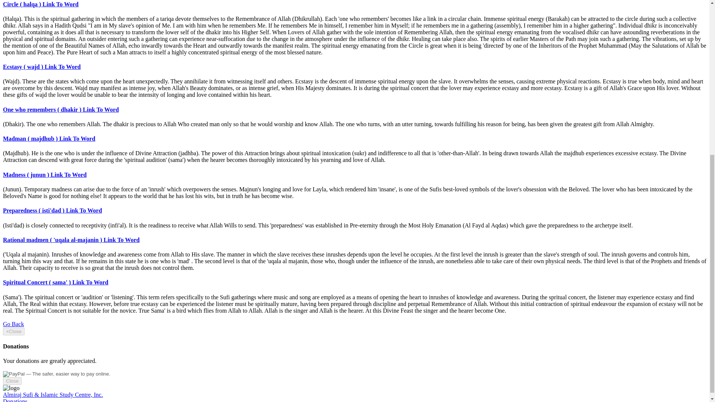 The image size is (715, 402). I want to click on Link To Word, so click(90, 282).